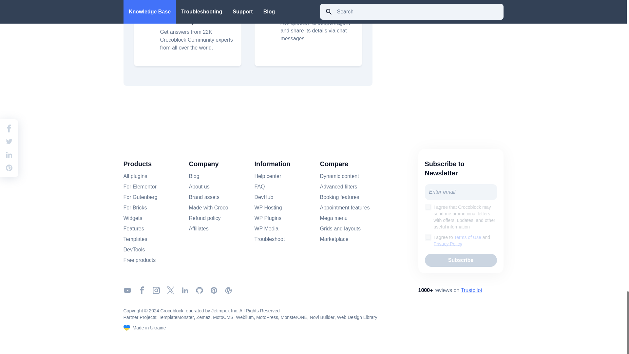 The height and width of the screenshot is (354, 629). Describe the element at coordinates (339, 176) in the screenshot. I see `Dynamic content` at that location.